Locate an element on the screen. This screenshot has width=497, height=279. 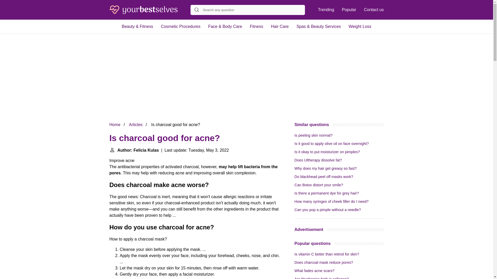
Fitness is located at coordinates (257, 26).